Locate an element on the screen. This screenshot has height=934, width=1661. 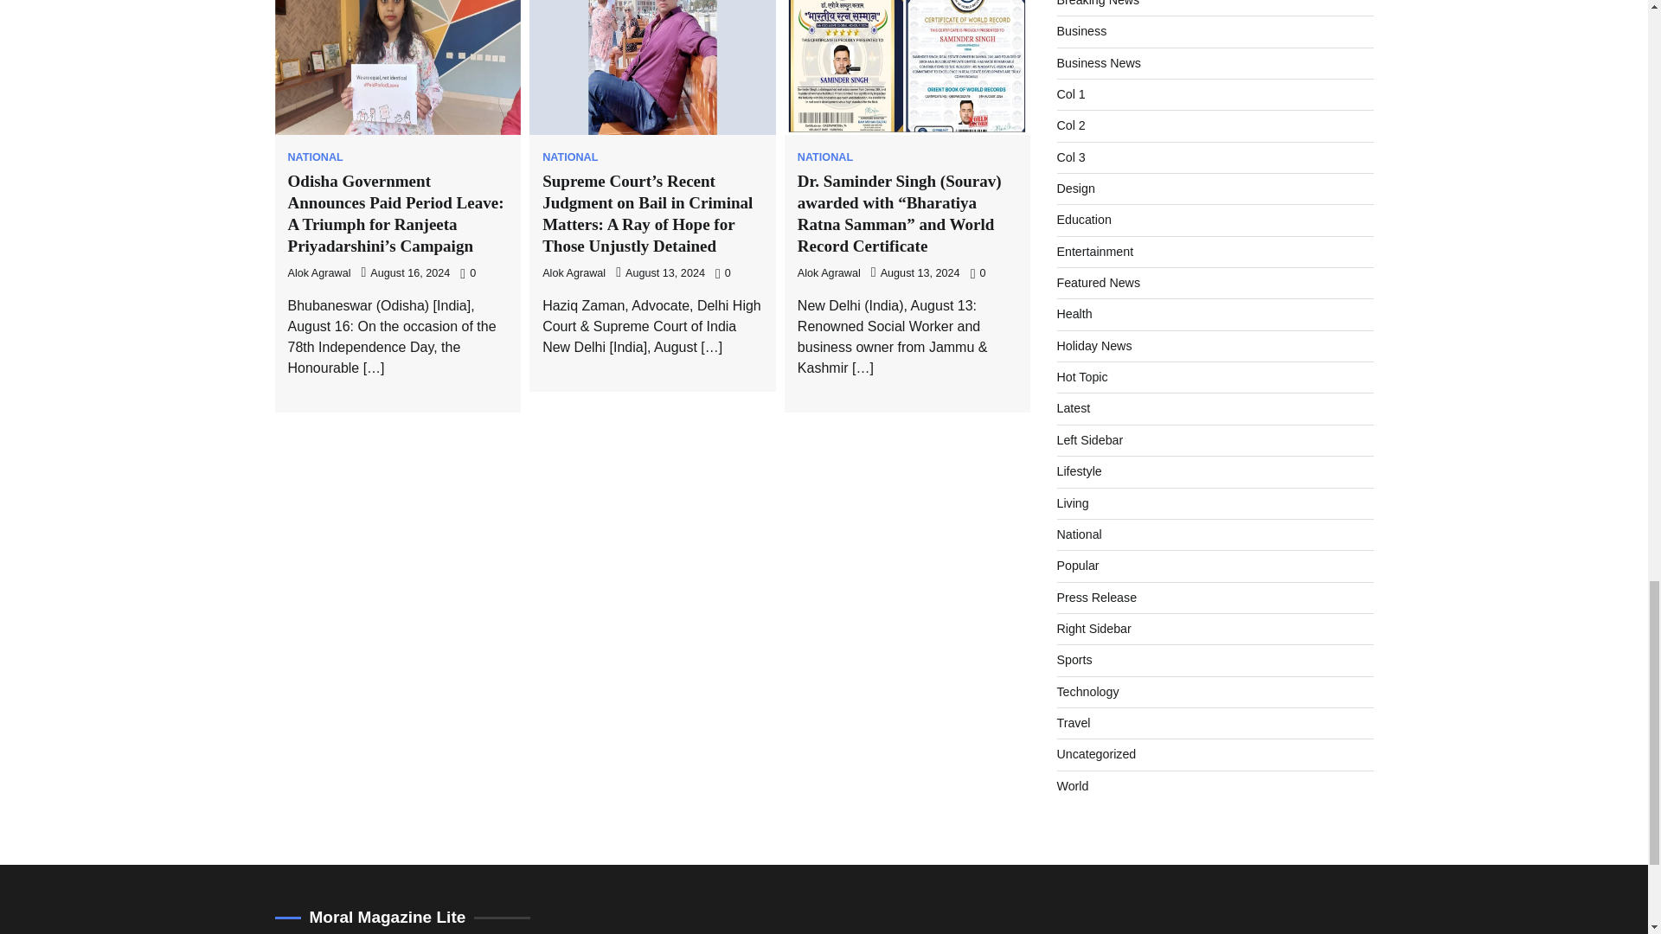
NATIONAL is located at coordinates (570, 157).